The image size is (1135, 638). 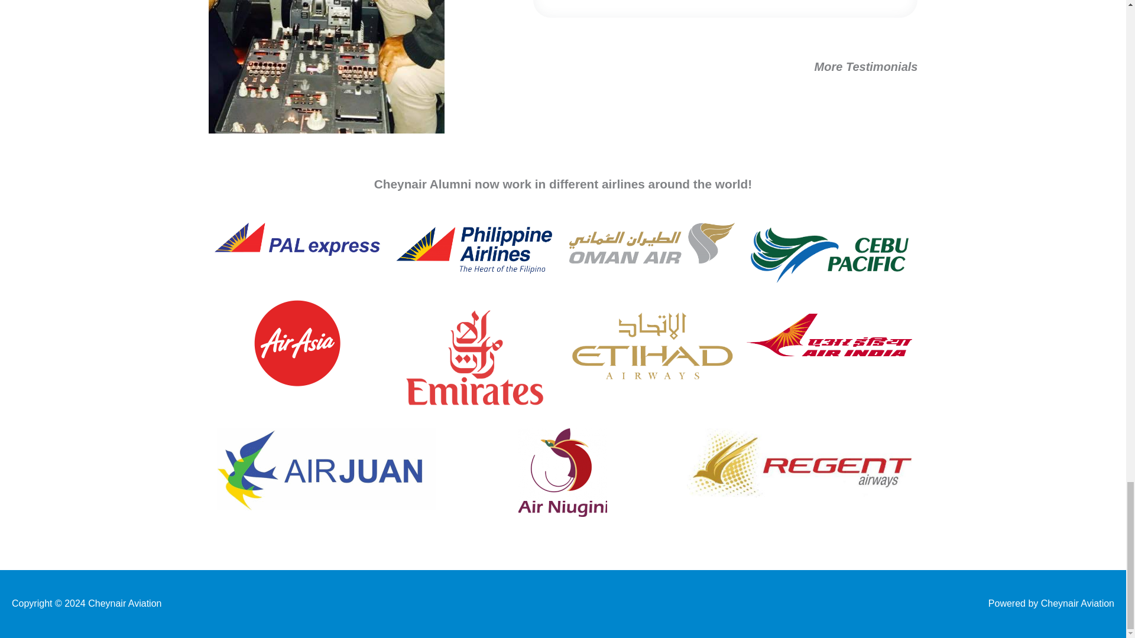 What do you see at coordinates (474, 358) in the screenshot?
I see `585e9ddbcb11b227491c34fc` at bounding box center [474, 358].